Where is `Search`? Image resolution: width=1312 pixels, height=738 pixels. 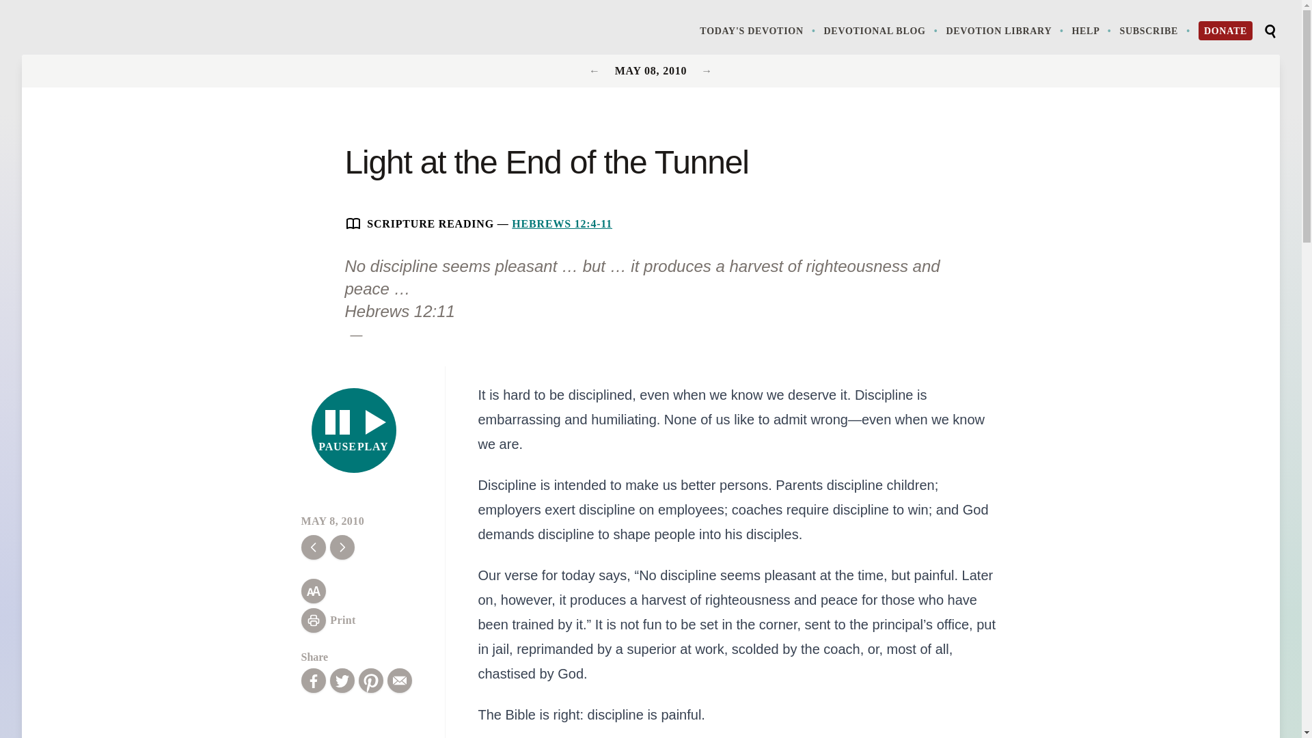 Search is located at coordinates (596, 71).